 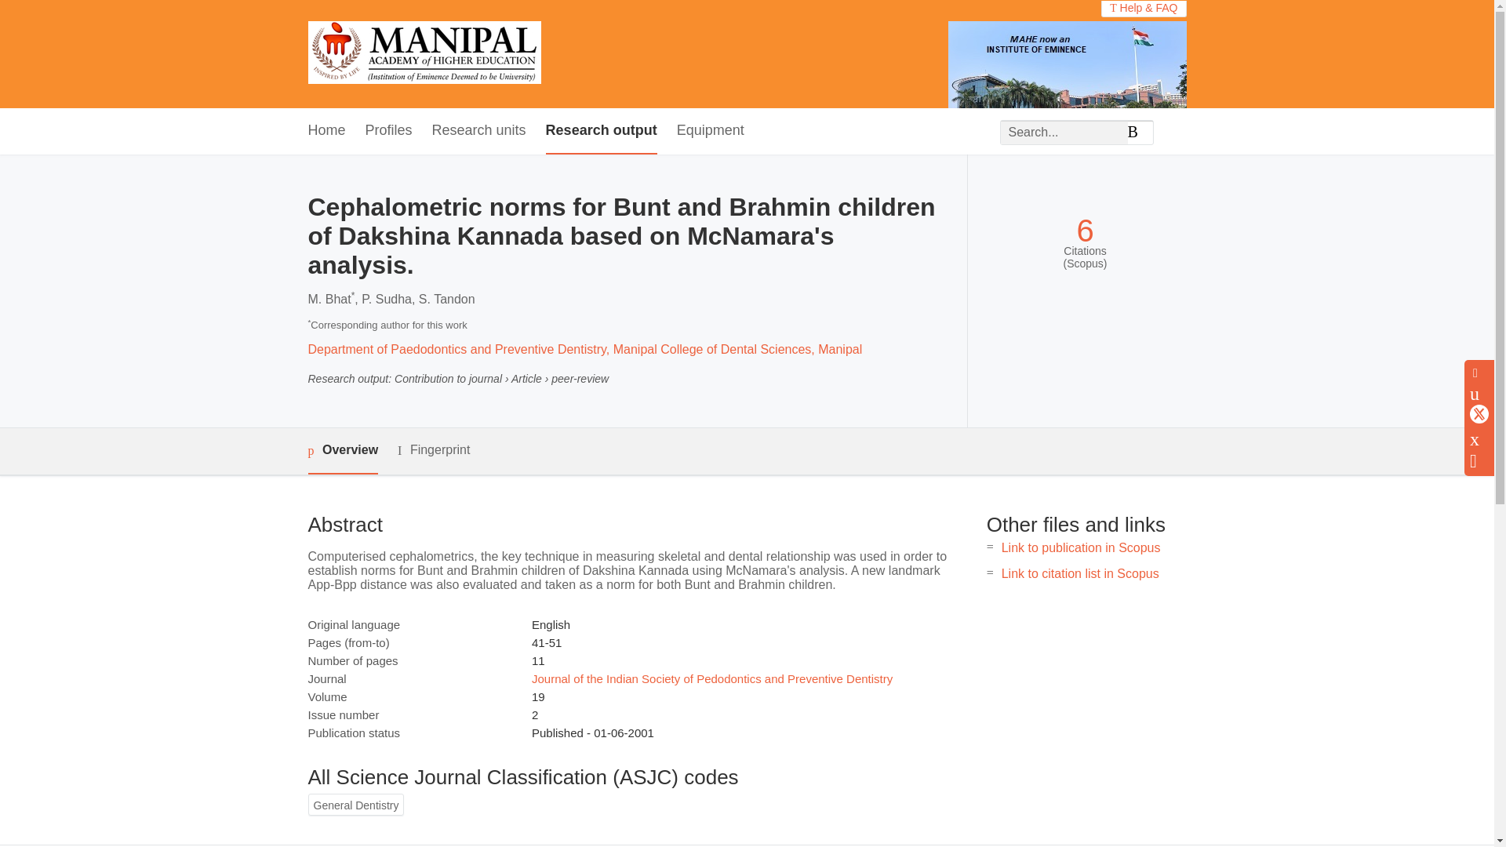 I want to click on Research units, so click(x=478, y=131).